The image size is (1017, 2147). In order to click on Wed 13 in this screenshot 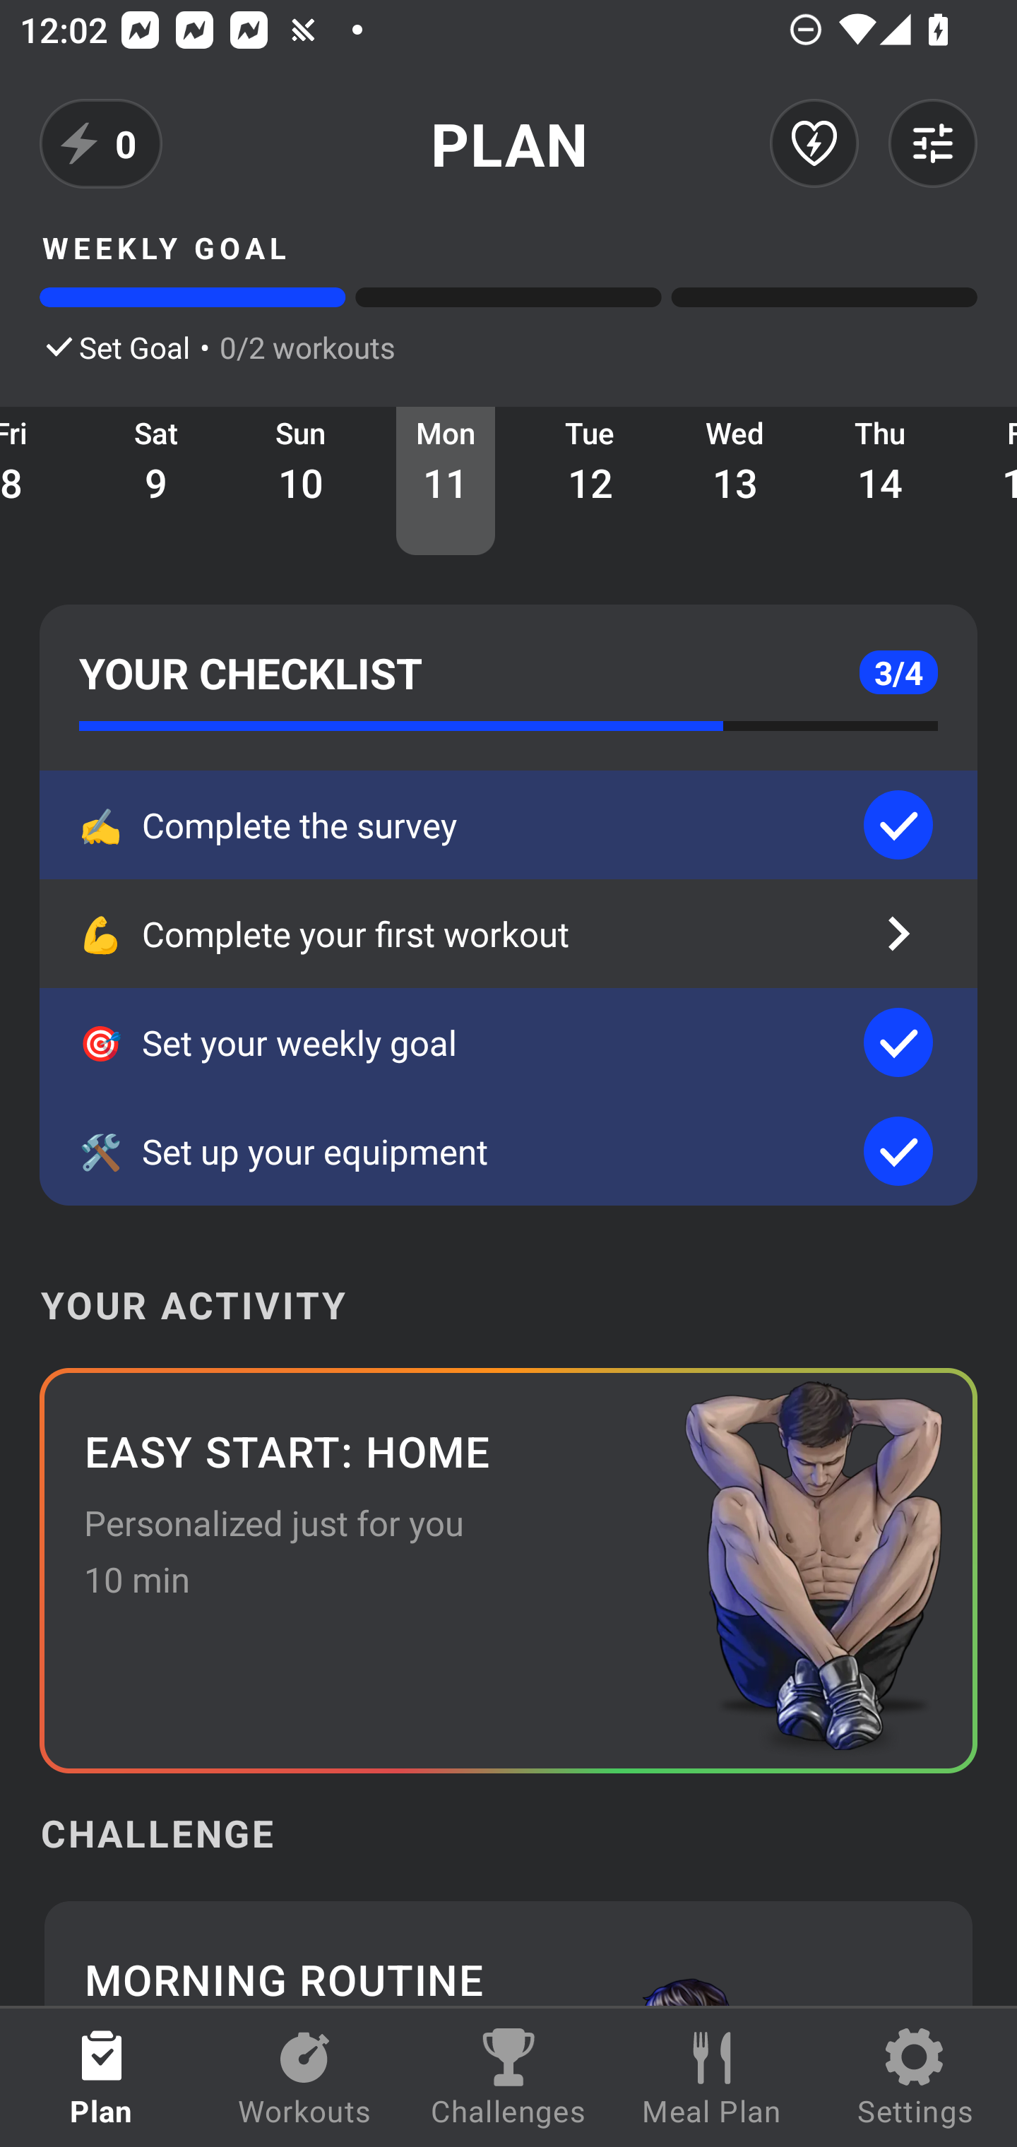, I will do `click(734, 480)`.